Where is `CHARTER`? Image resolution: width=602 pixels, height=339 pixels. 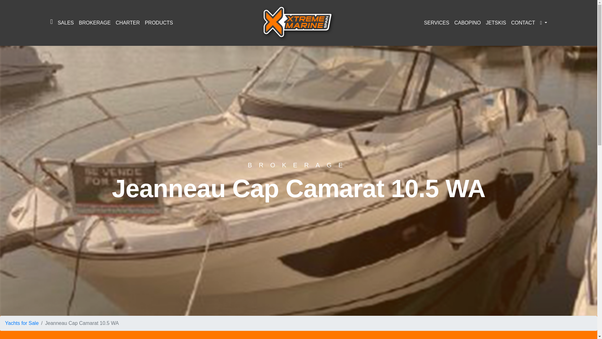 CHARTER is located at coordinates (127, 23).